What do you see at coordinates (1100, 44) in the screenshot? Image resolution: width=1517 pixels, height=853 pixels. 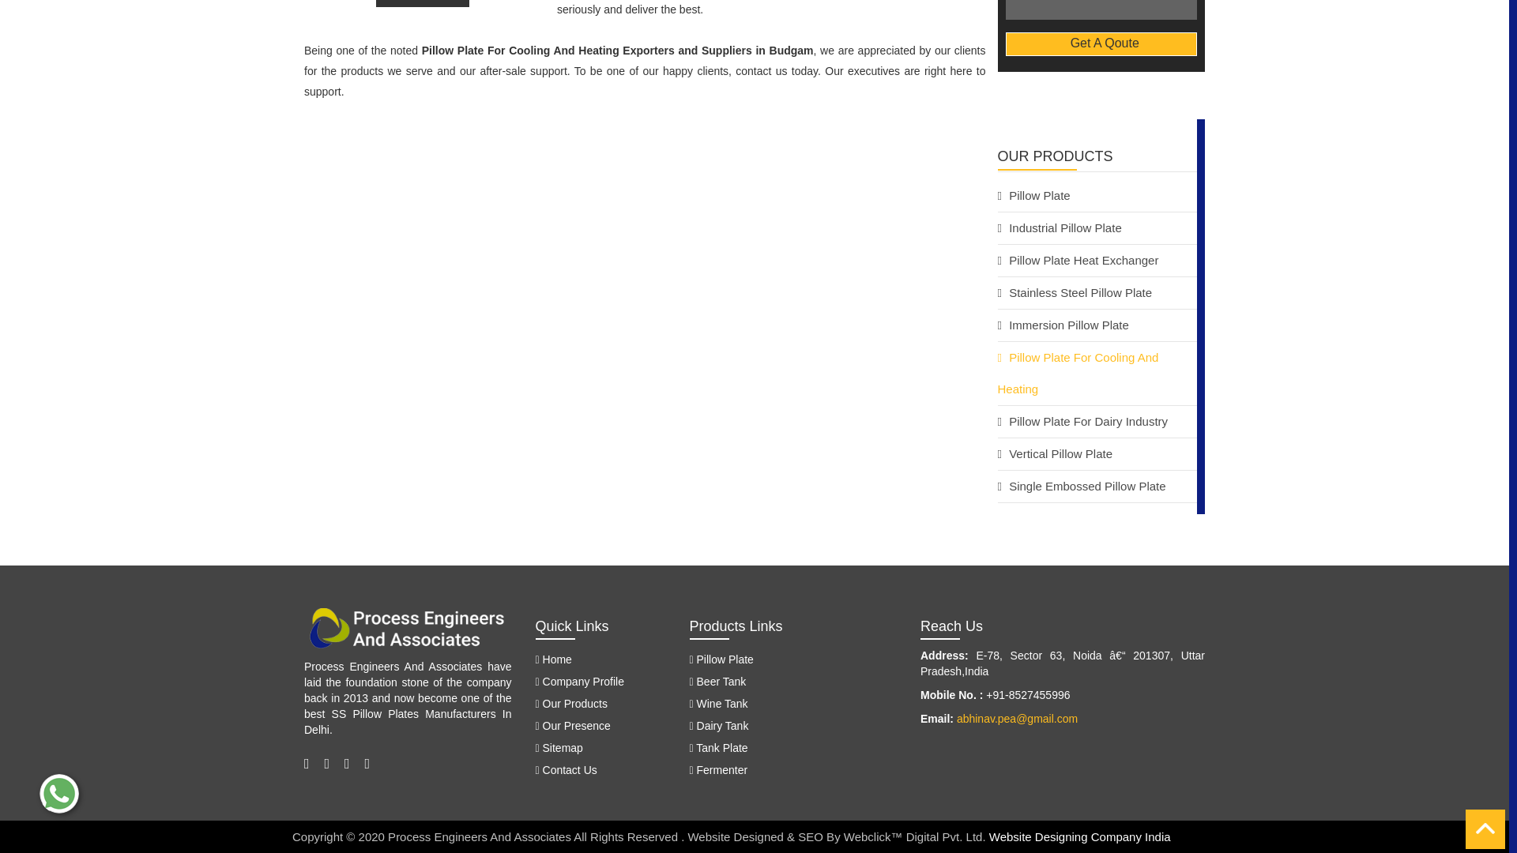 I see `Get A Qoute` at bounding box center [1100, 44].